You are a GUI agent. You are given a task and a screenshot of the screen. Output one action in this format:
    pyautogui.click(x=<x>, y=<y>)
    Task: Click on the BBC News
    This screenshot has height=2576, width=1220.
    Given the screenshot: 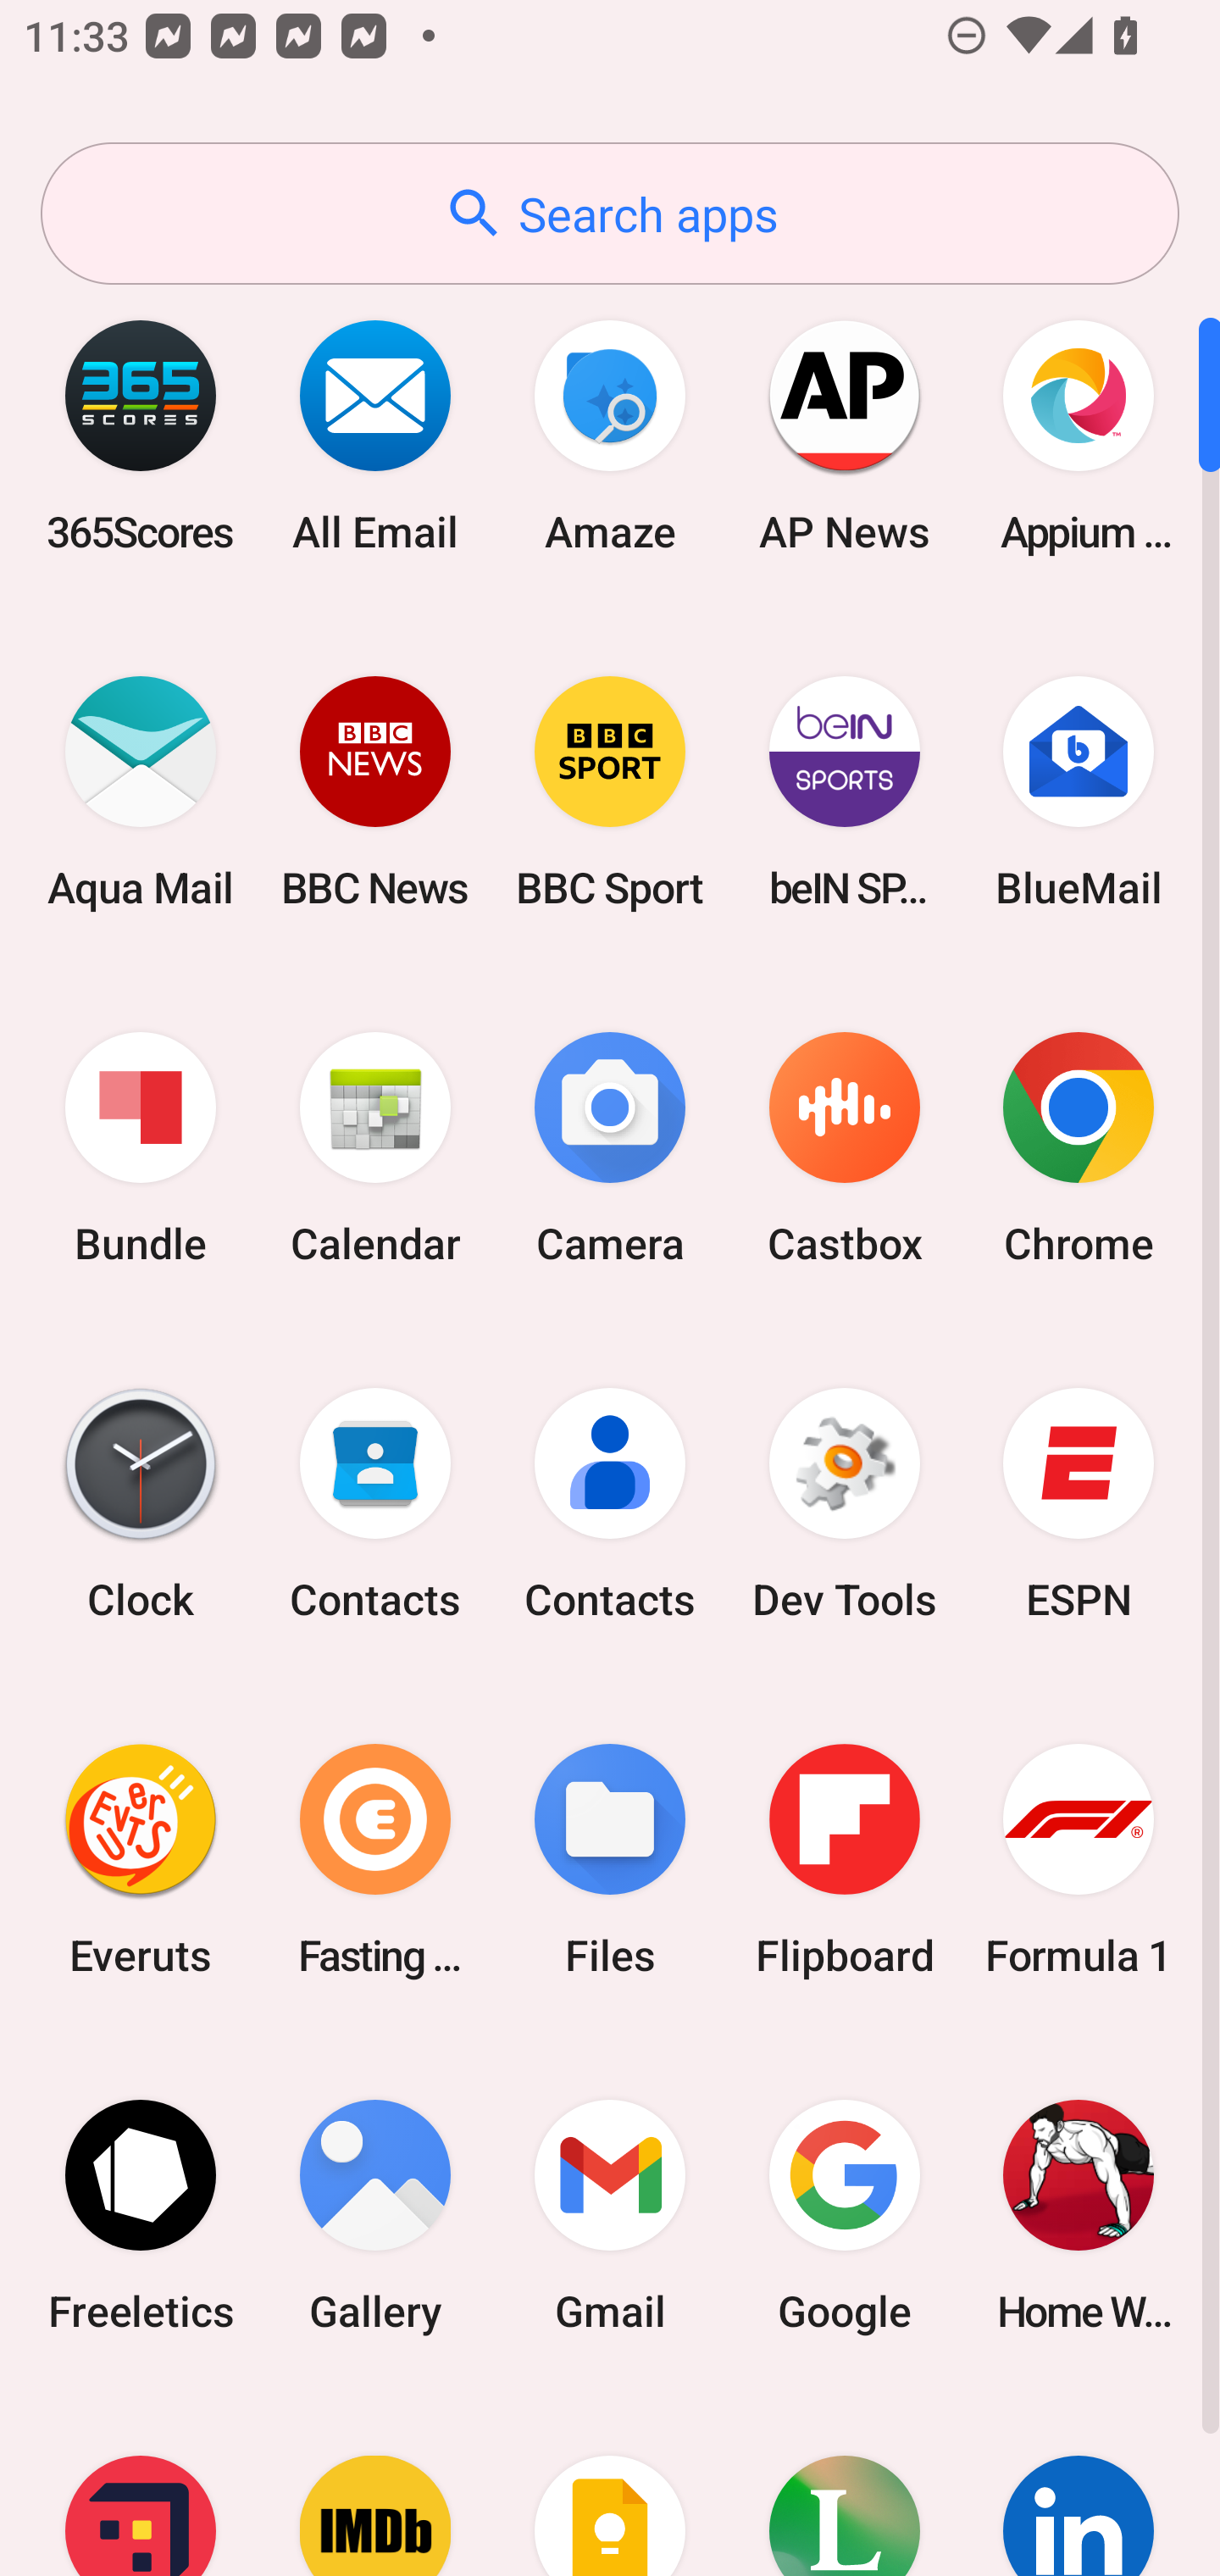 What is the action you would take?
    pyautogui.click(x=375, y=791)
    